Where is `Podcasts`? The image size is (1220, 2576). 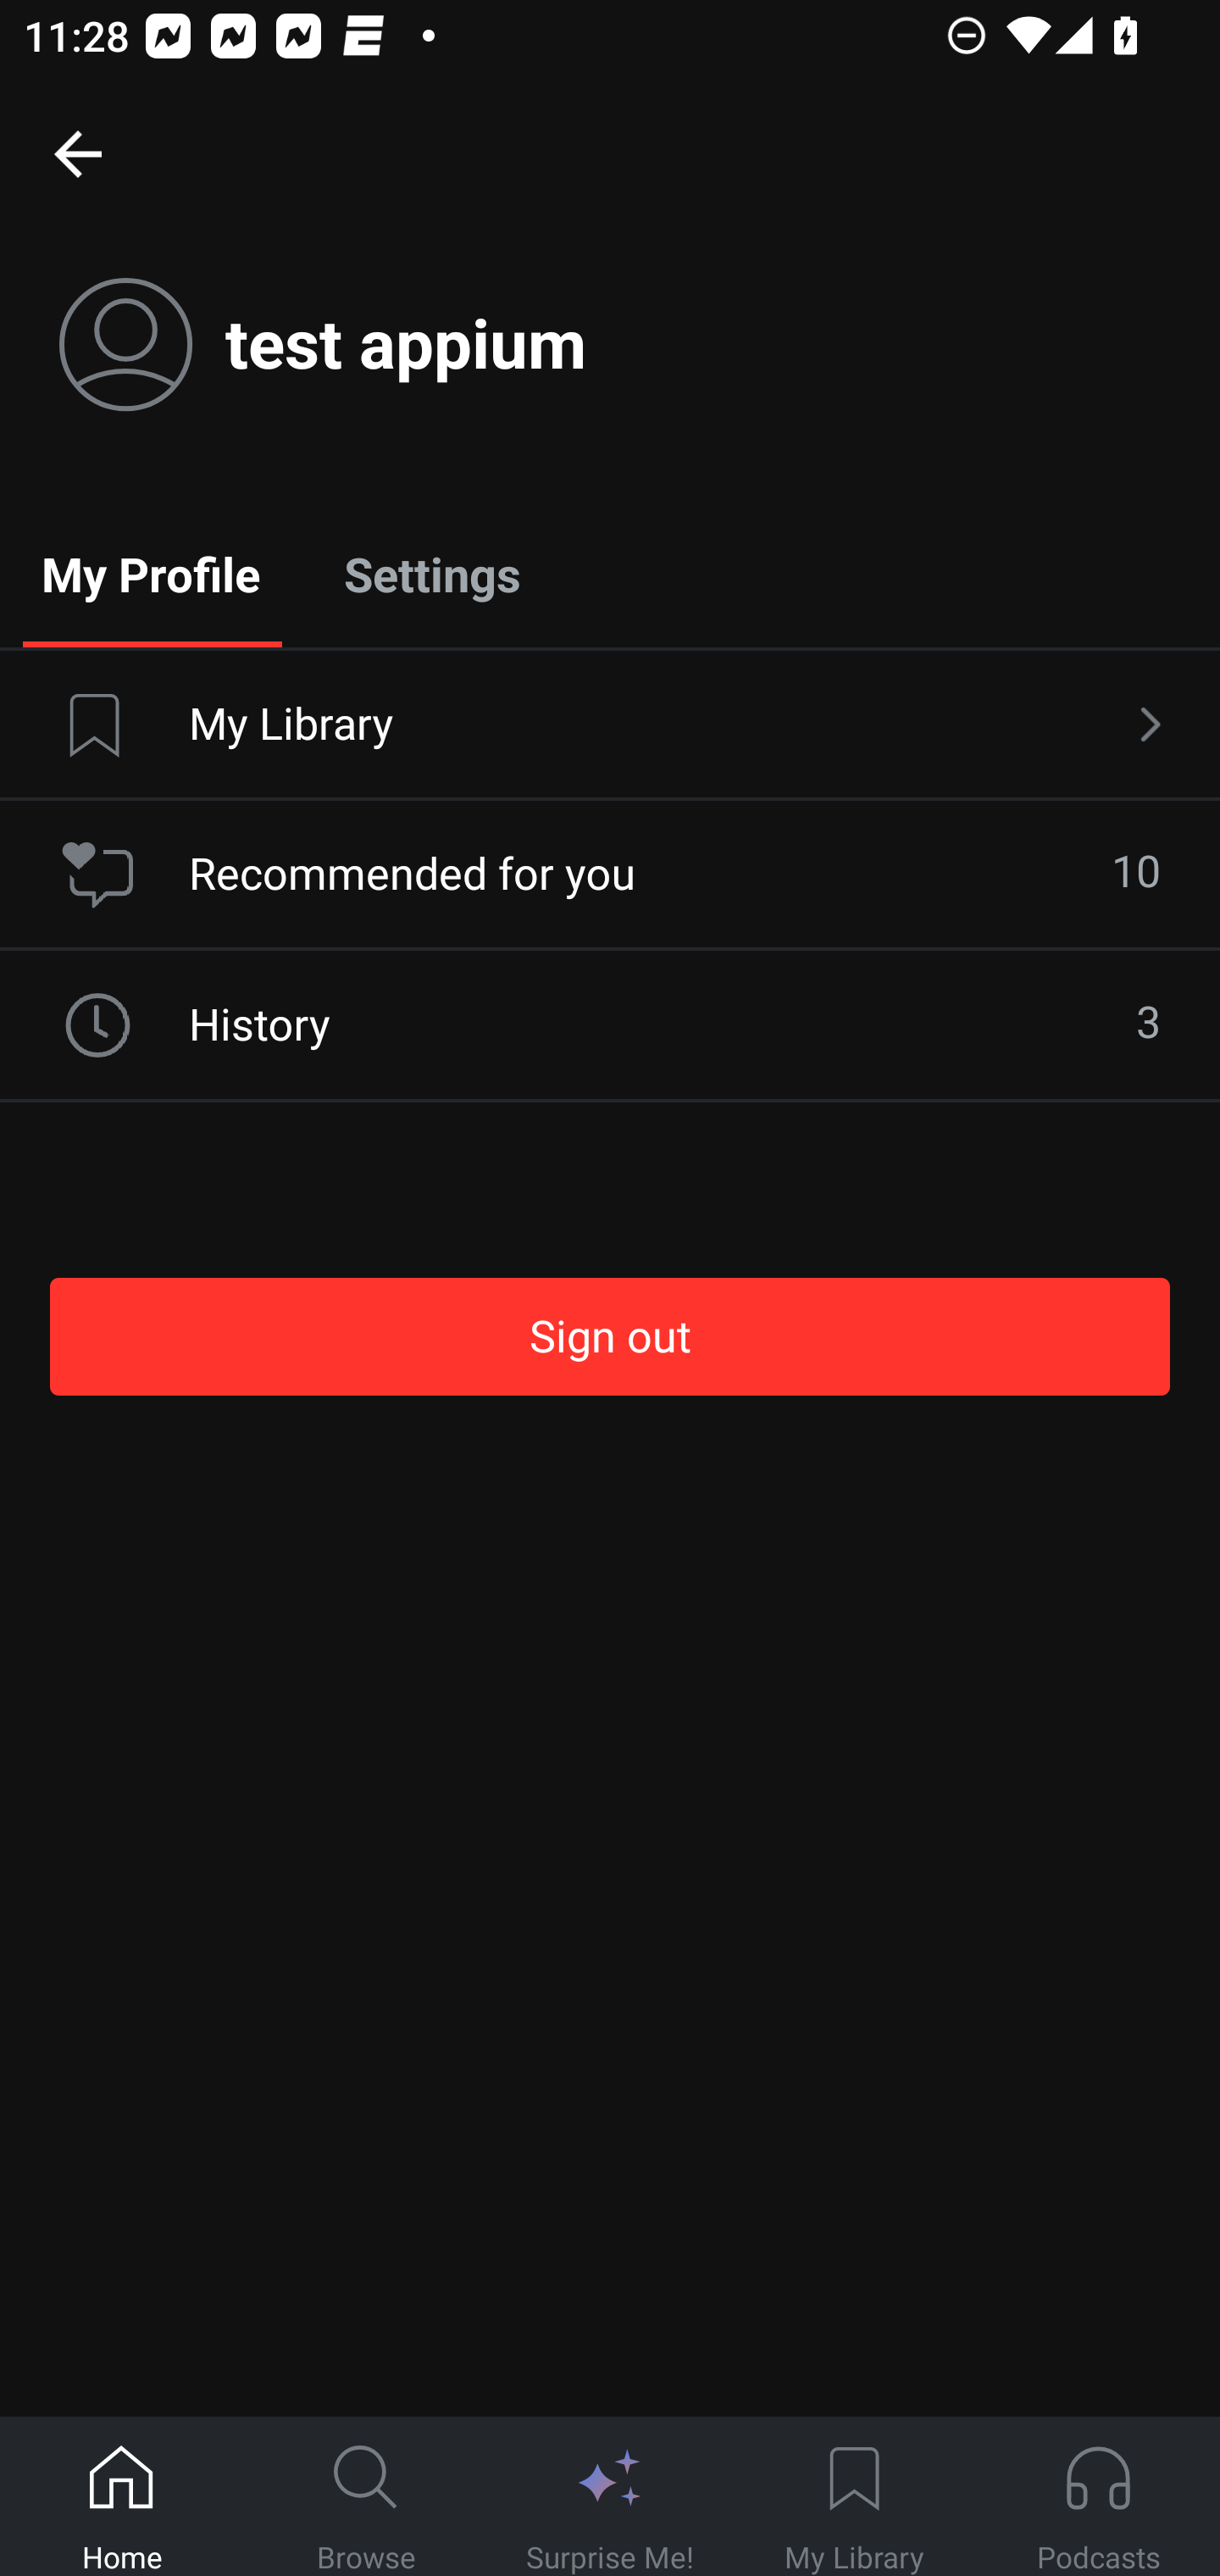
Podcasts is located at coordinates (1098, 2497).